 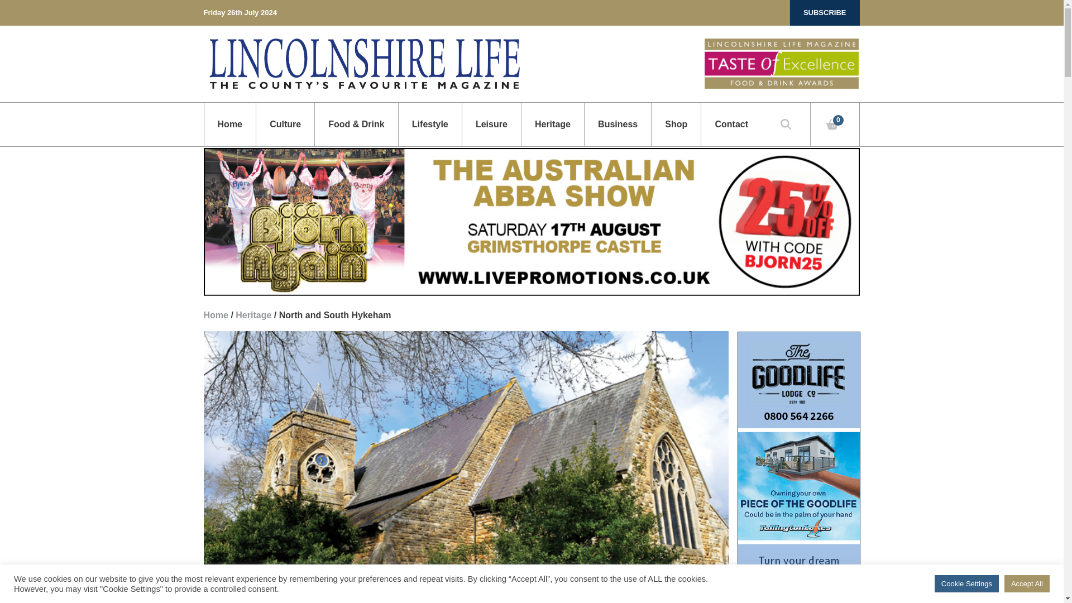 I want to click on Leisure, so click(x=491, y=124).